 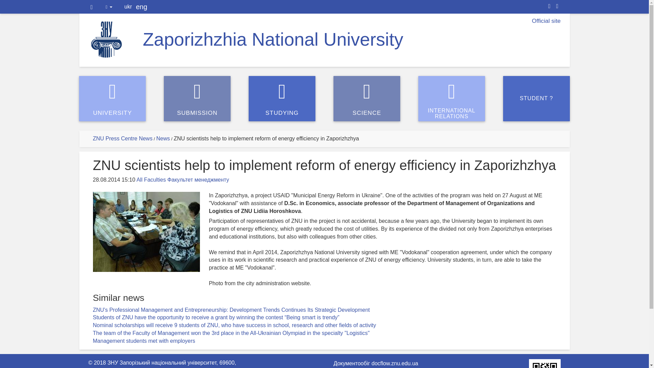 What do you see at coordinates (367, 98) in the screenshot?
I see `Faculties` at bounding box center [367, 98].